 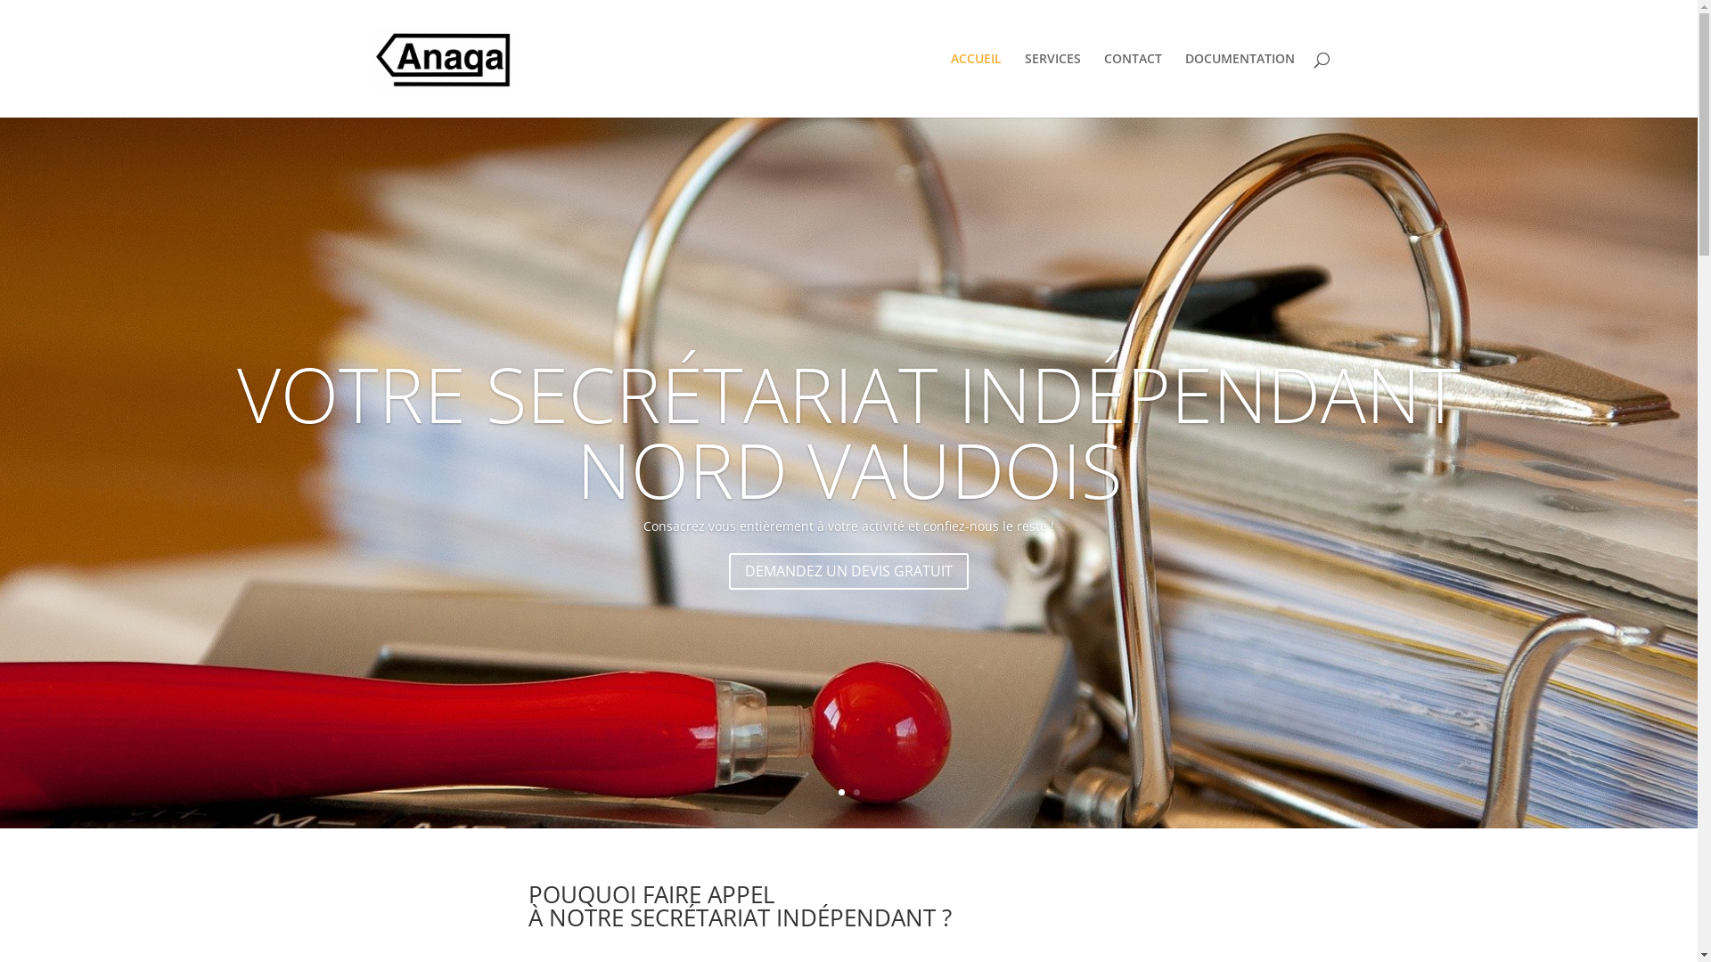 What do you see at coordinates (856, 793) in the screenshot?
I see `2` at bounding box center [856, 793].